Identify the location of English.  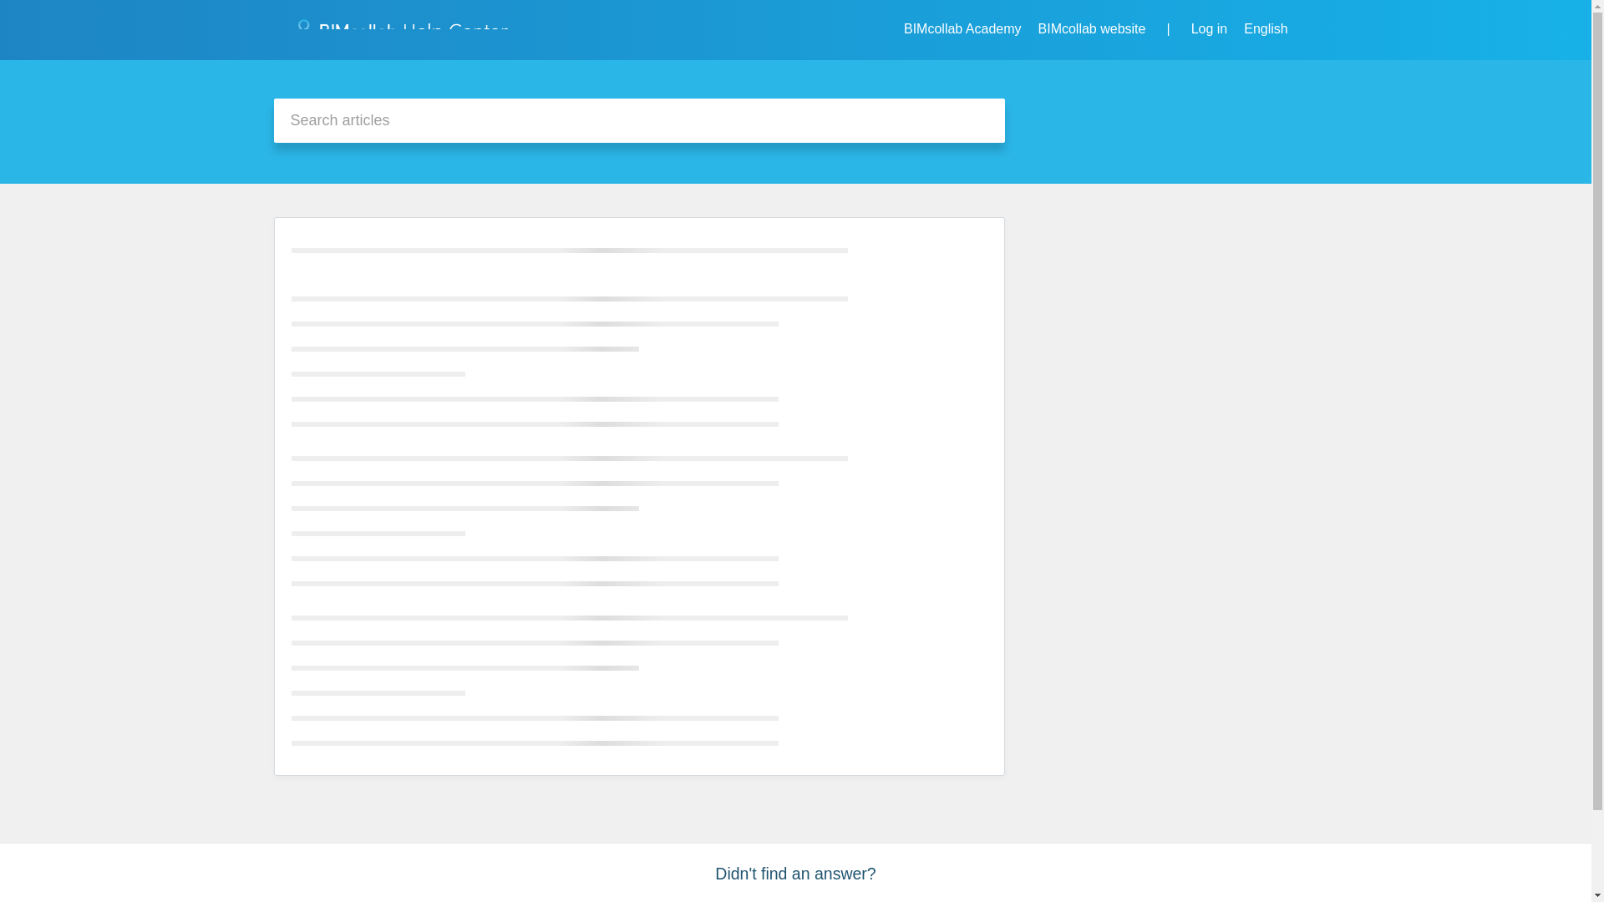
(1272, 28).